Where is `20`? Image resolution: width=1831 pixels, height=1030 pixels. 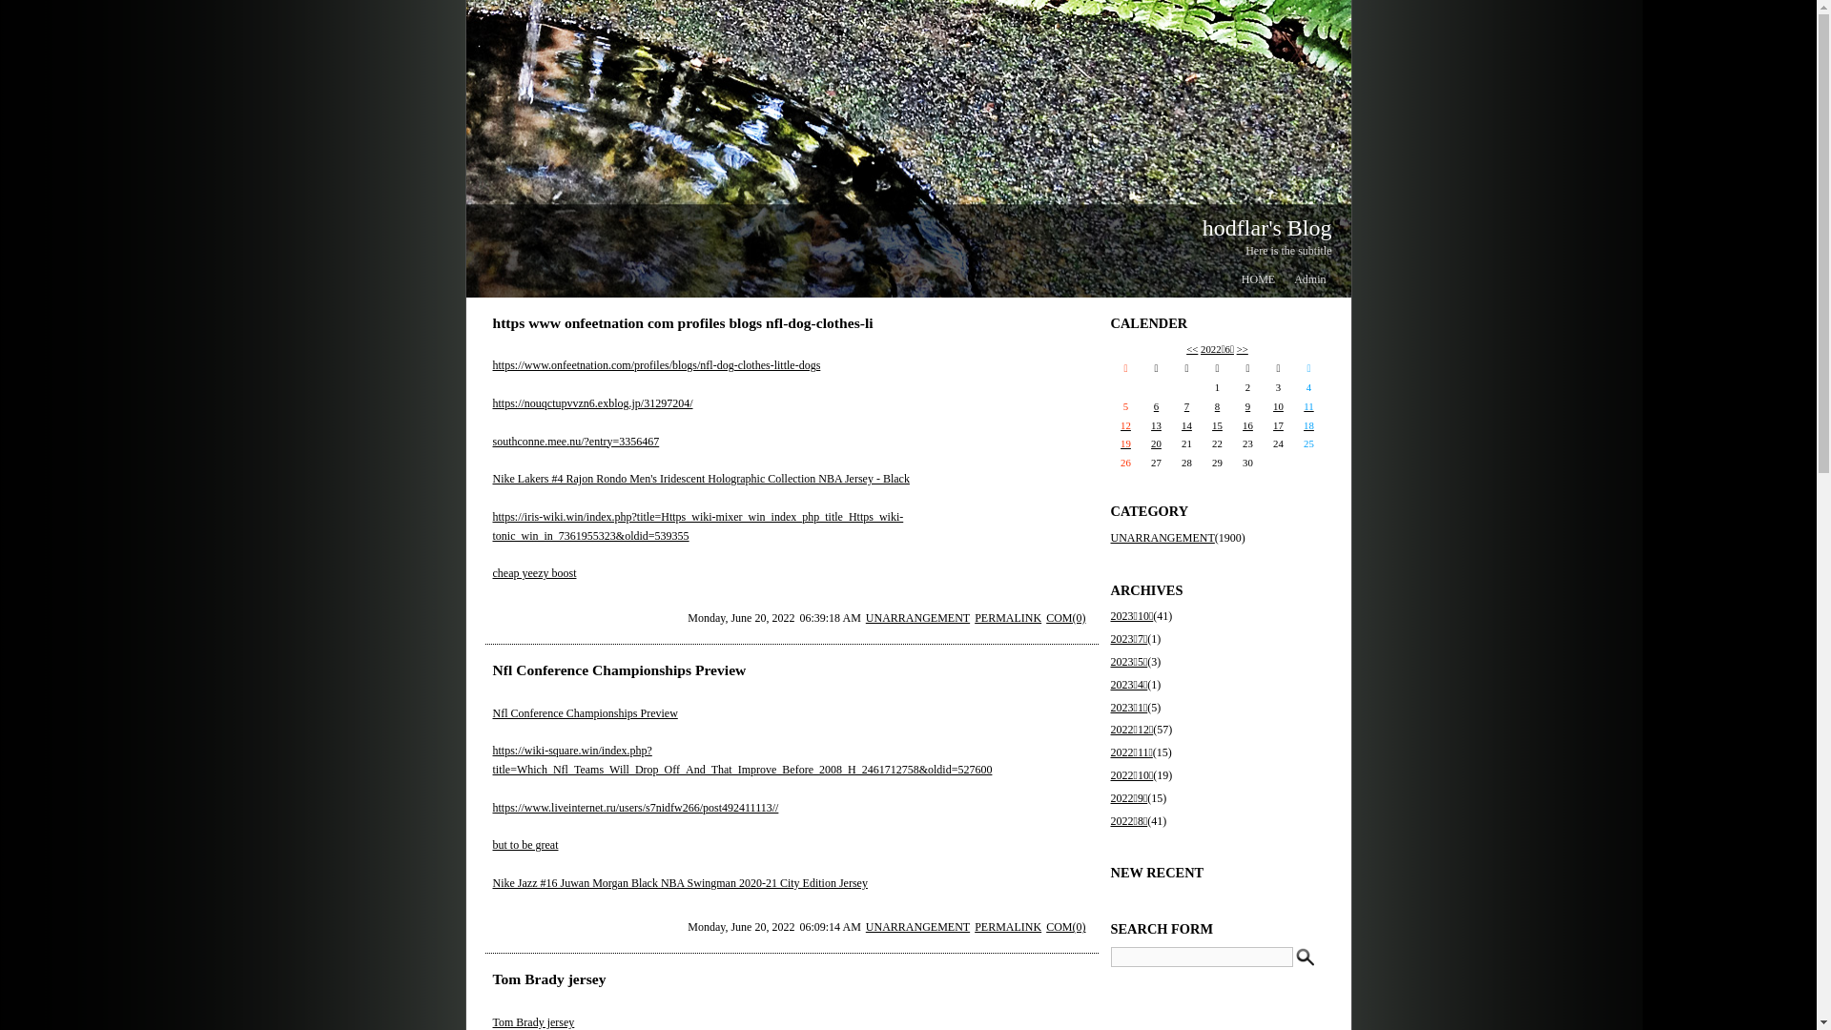
20 is located at coordinates (1156, 443).